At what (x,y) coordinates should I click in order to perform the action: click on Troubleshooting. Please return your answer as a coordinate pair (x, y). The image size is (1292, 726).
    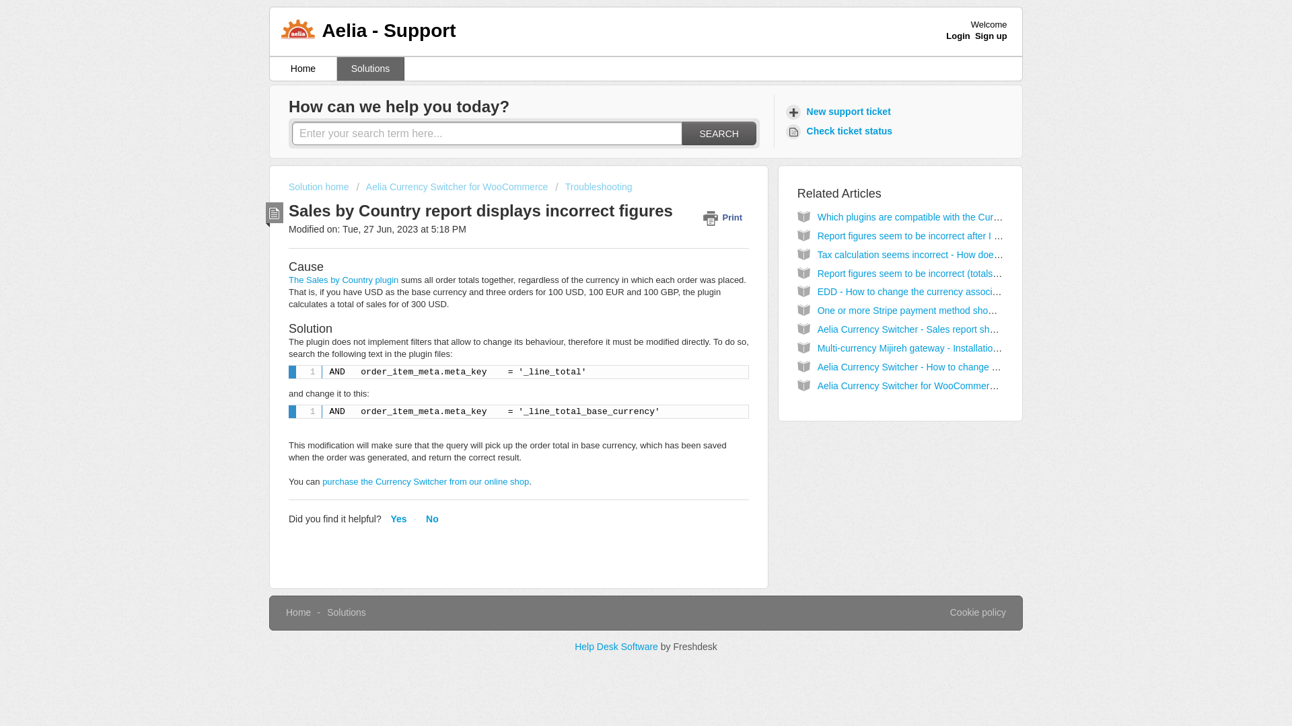
    Looking at the image, I should click on (594, 187).